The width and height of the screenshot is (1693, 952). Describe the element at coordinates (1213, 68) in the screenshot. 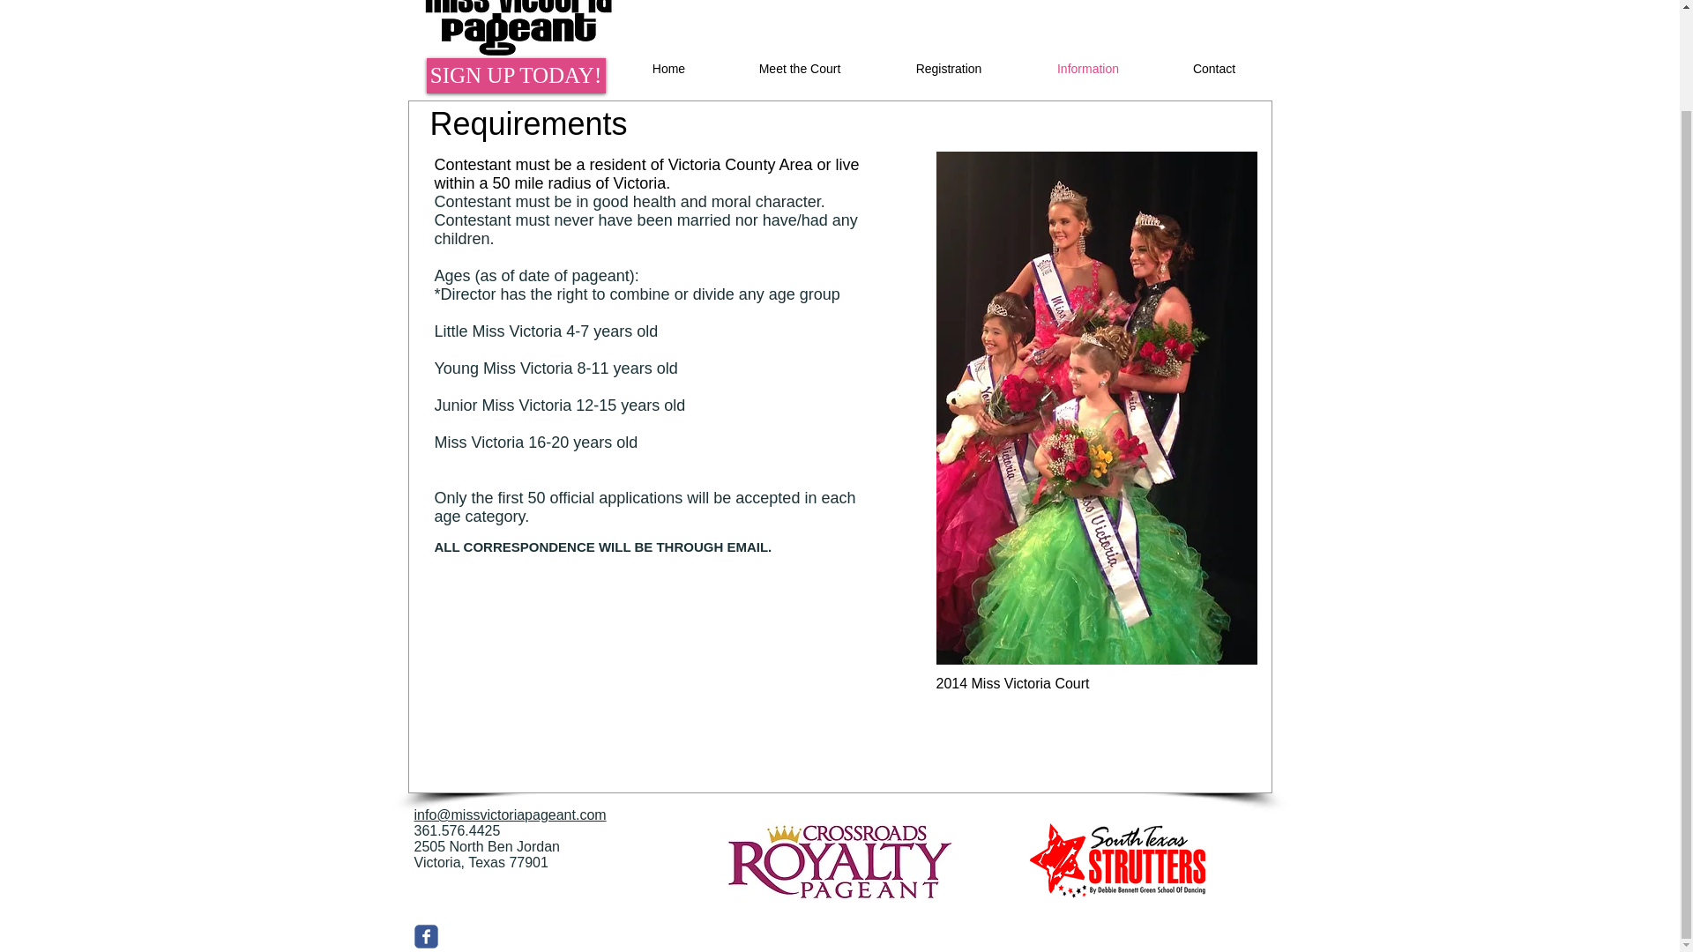

I see `Contact` at that location.